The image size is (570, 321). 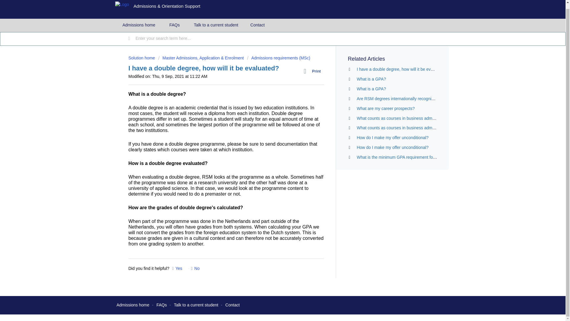 I want to click on Contact, so click(x=257, y=25).